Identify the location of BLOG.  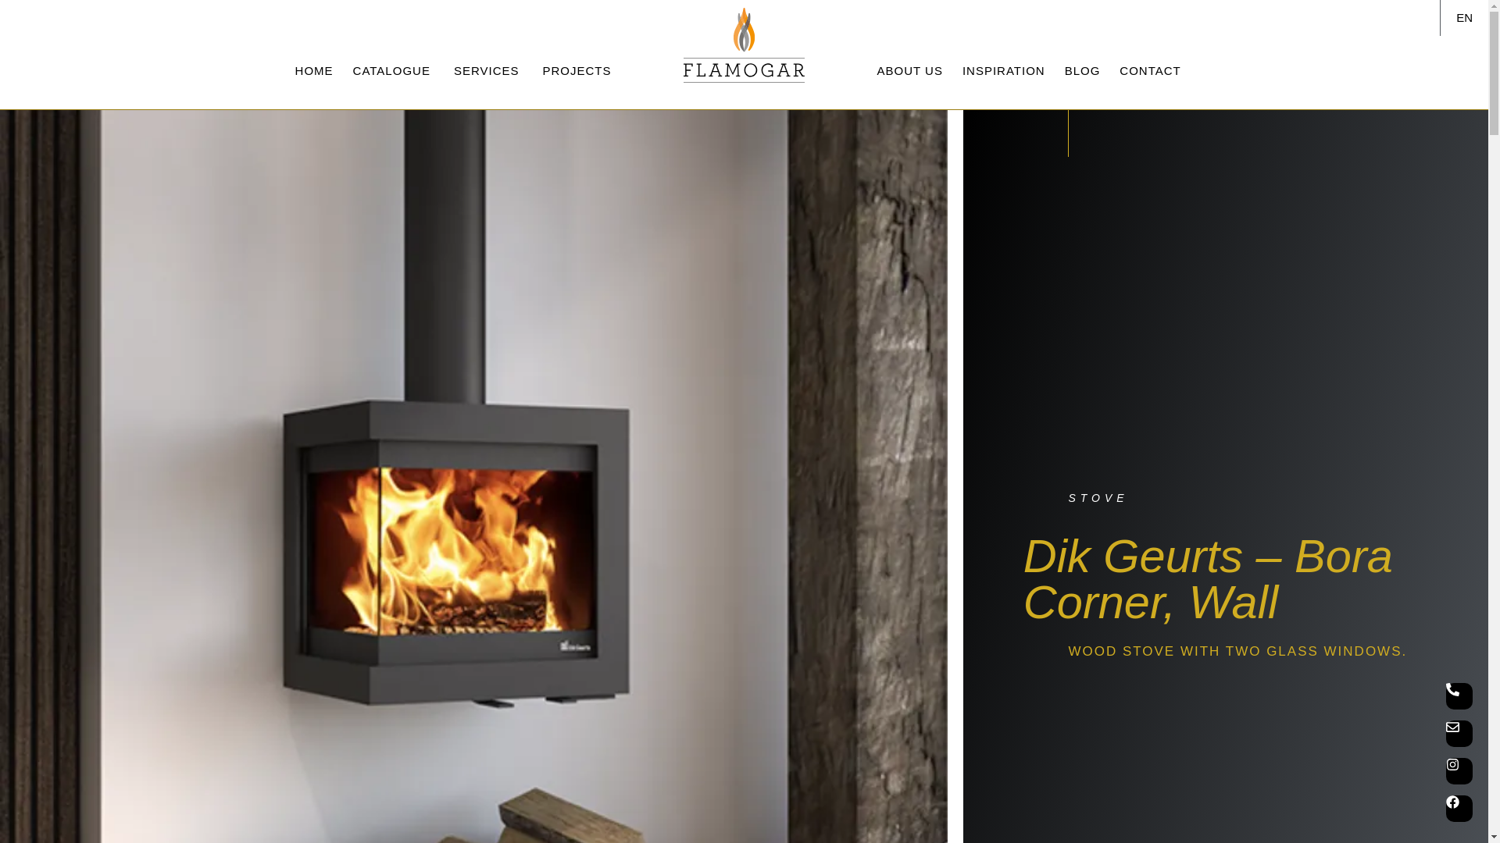
(1083, 70).